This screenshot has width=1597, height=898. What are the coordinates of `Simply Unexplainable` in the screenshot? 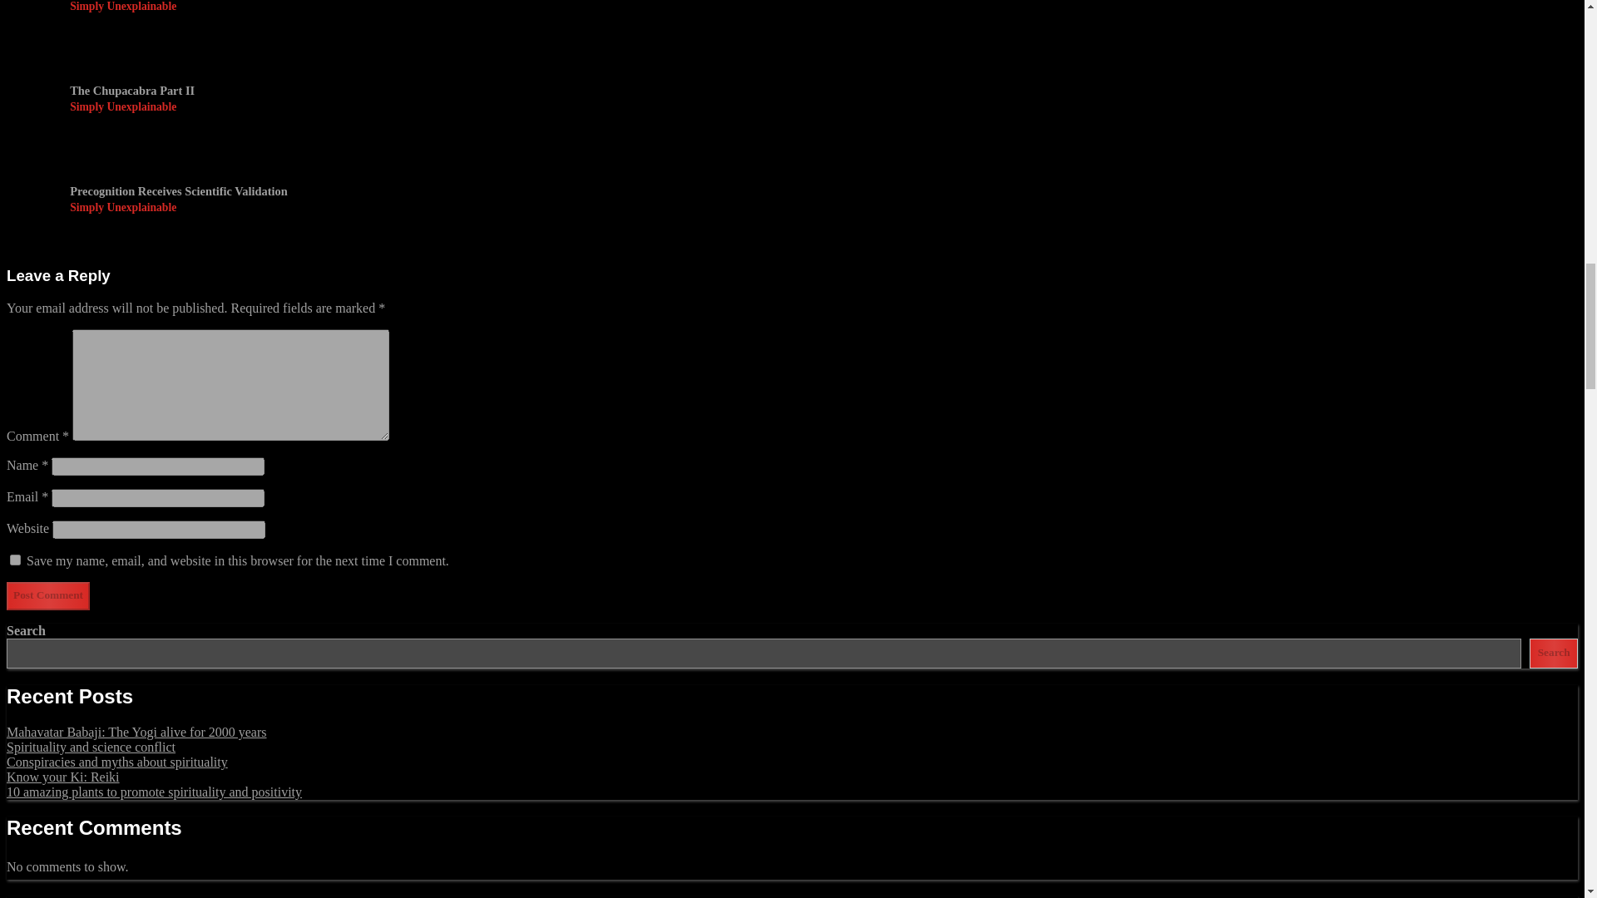 It's located at (178, 208).